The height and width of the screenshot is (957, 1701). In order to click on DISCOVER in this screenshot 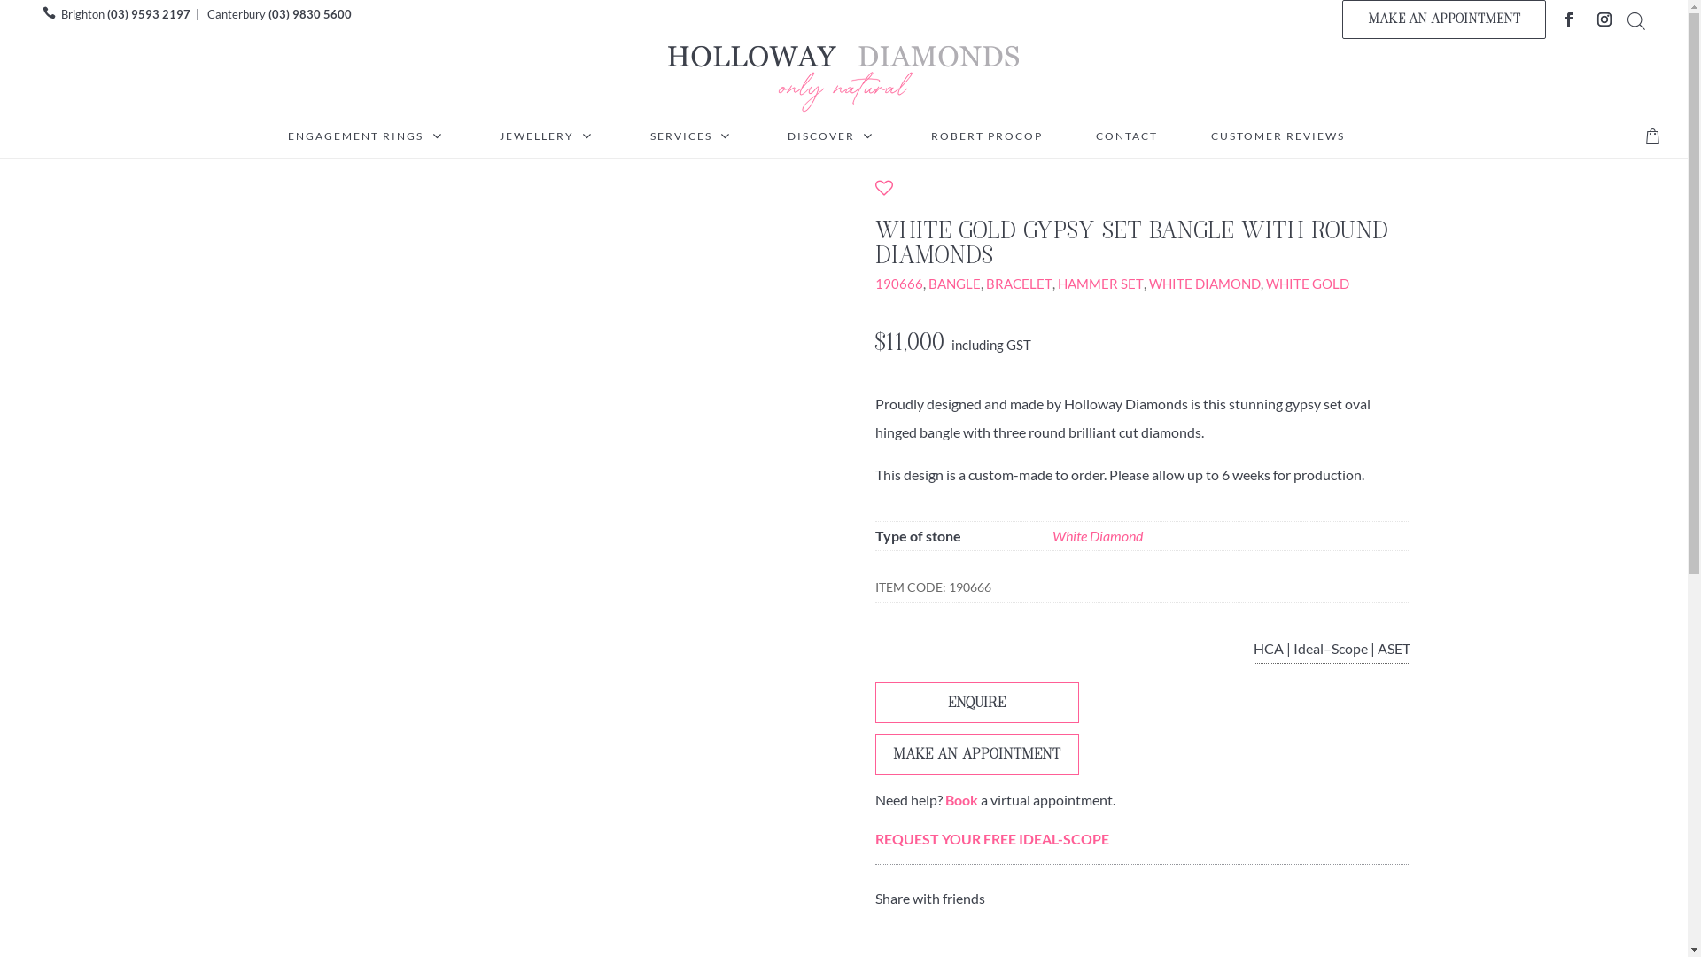, I will do `click(833, 136)`.